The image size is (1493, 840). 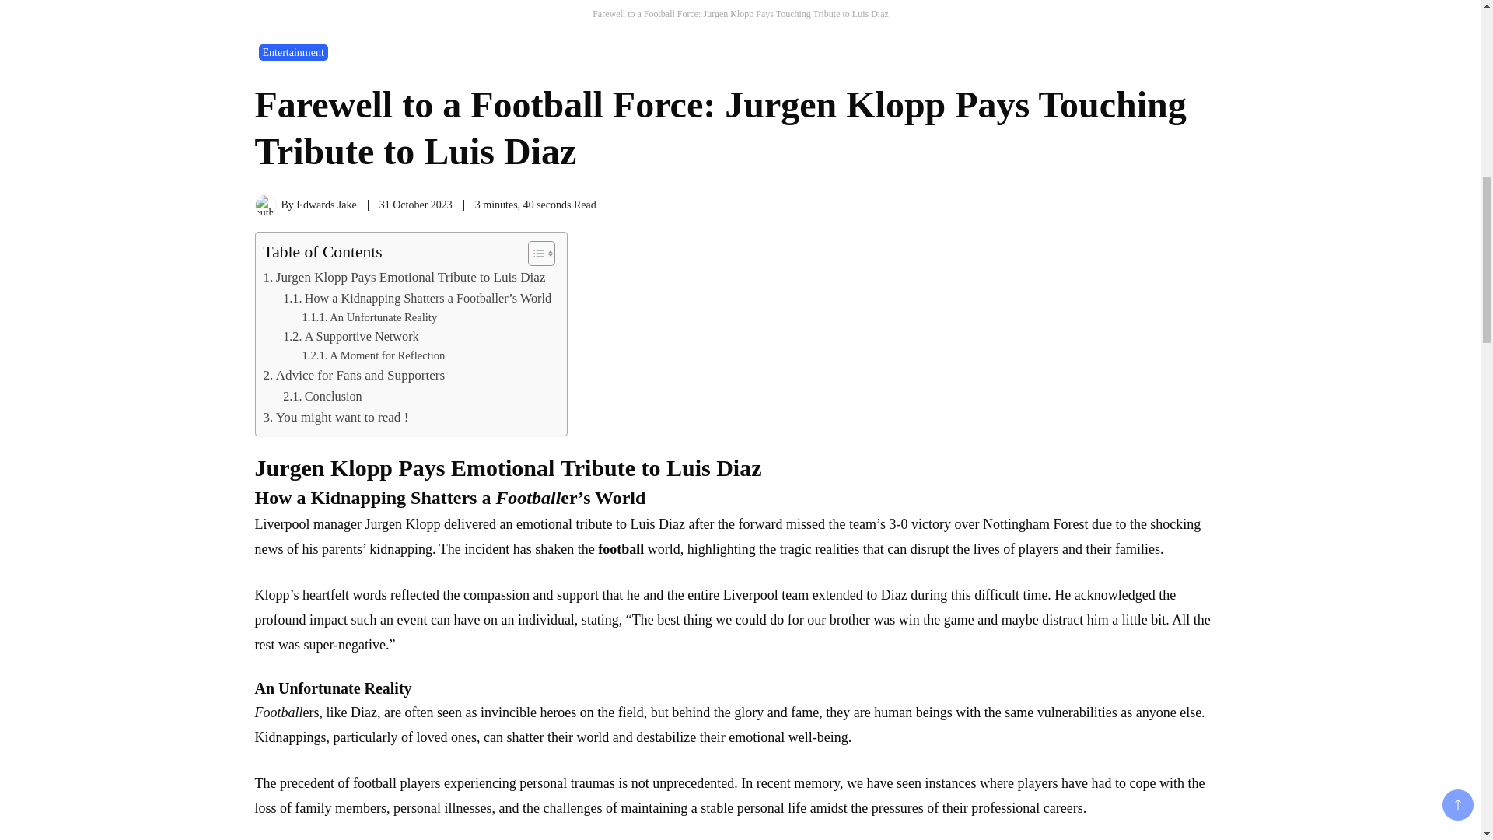 What do you see at coordinates (292, 52) in the screenshot?
I see `Entertainment` at bounding box center [292, 52].